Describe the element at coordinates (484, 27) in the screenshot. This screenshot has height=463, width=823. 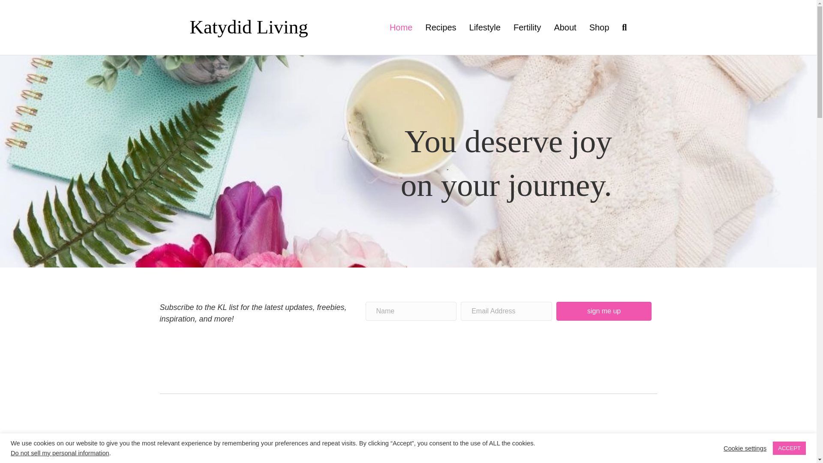
I see `Lifestyle` at that location.